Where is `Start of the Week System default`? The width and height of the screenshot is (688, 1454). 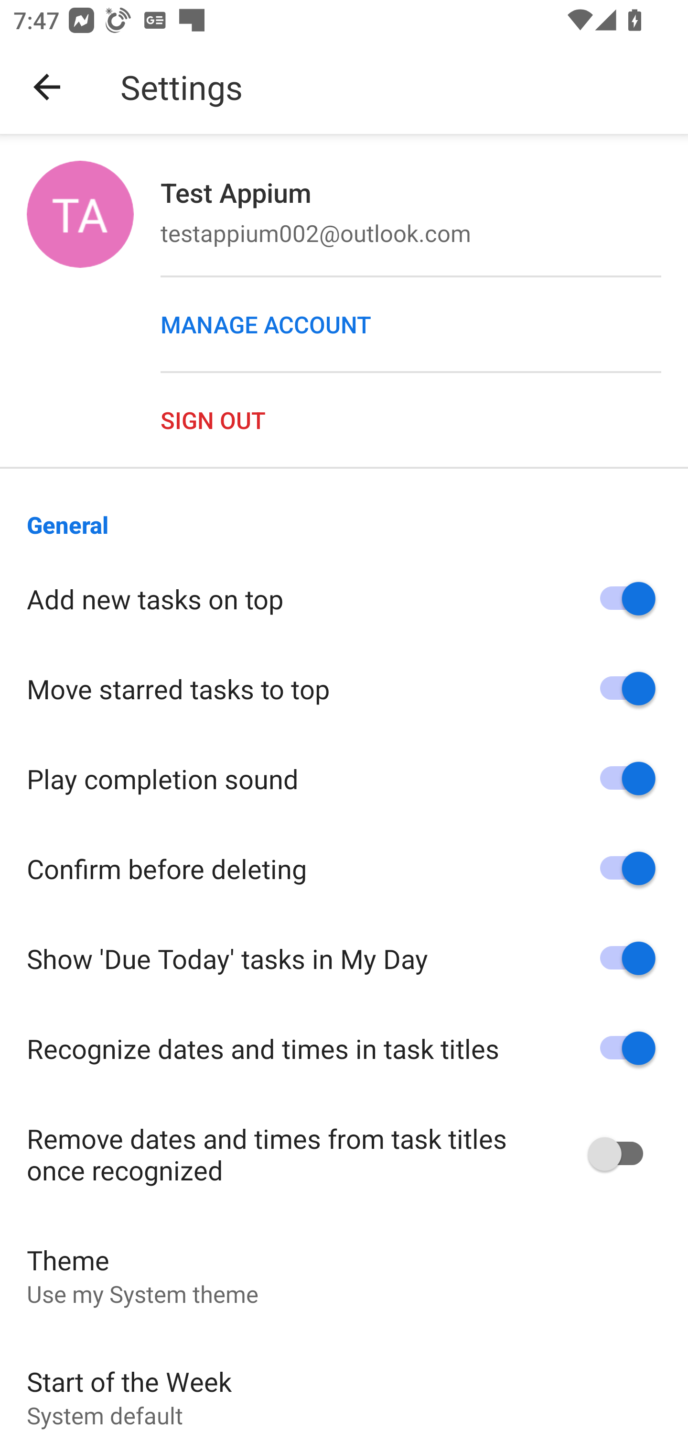
Start of the Week System default is located at coordinates (344, 1395).